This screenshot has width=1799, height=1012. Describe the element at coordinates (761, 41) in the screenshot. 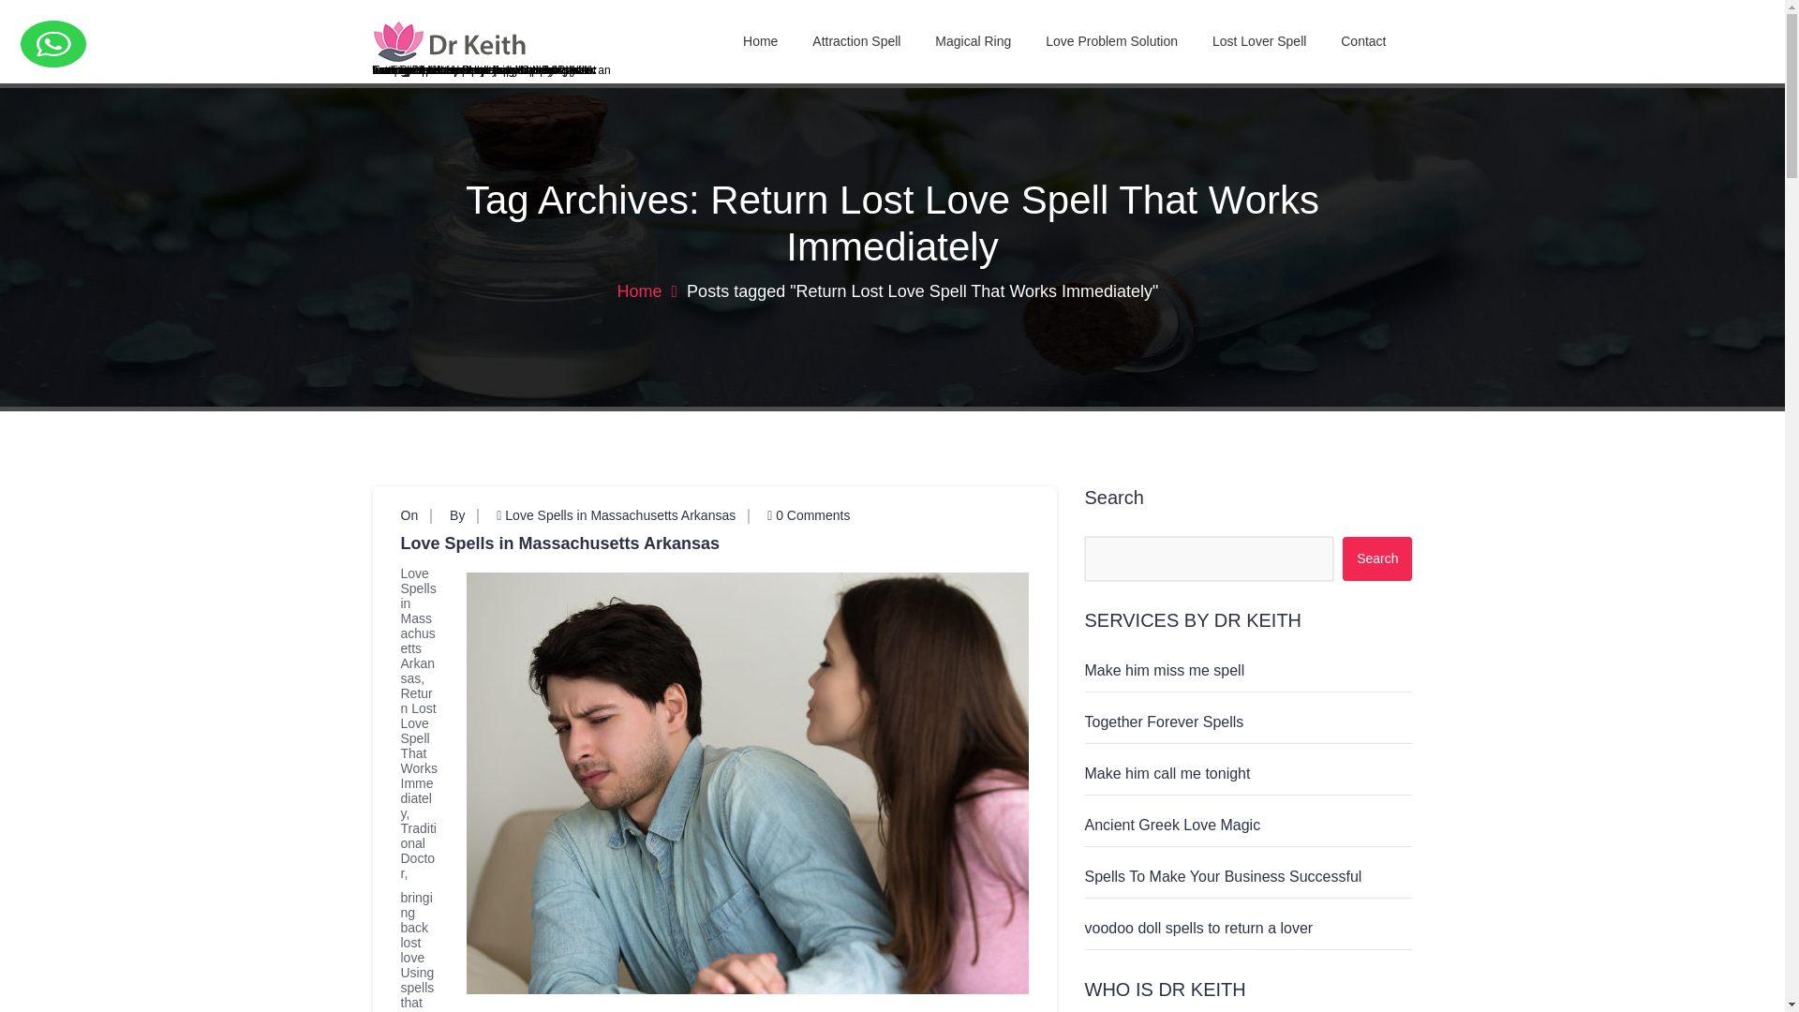

I see `Home` at that location.